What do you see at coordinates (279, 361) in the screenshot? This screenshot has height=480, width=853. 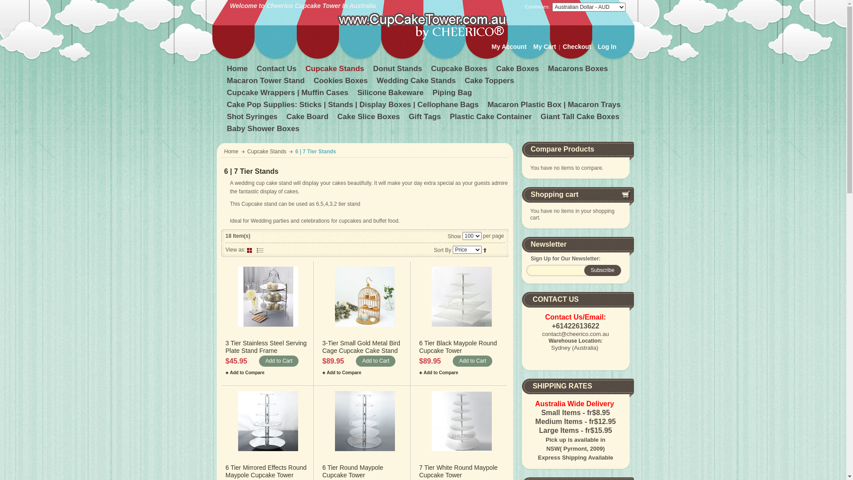 I see `Add to Cart` at bounding box center [279, 361].